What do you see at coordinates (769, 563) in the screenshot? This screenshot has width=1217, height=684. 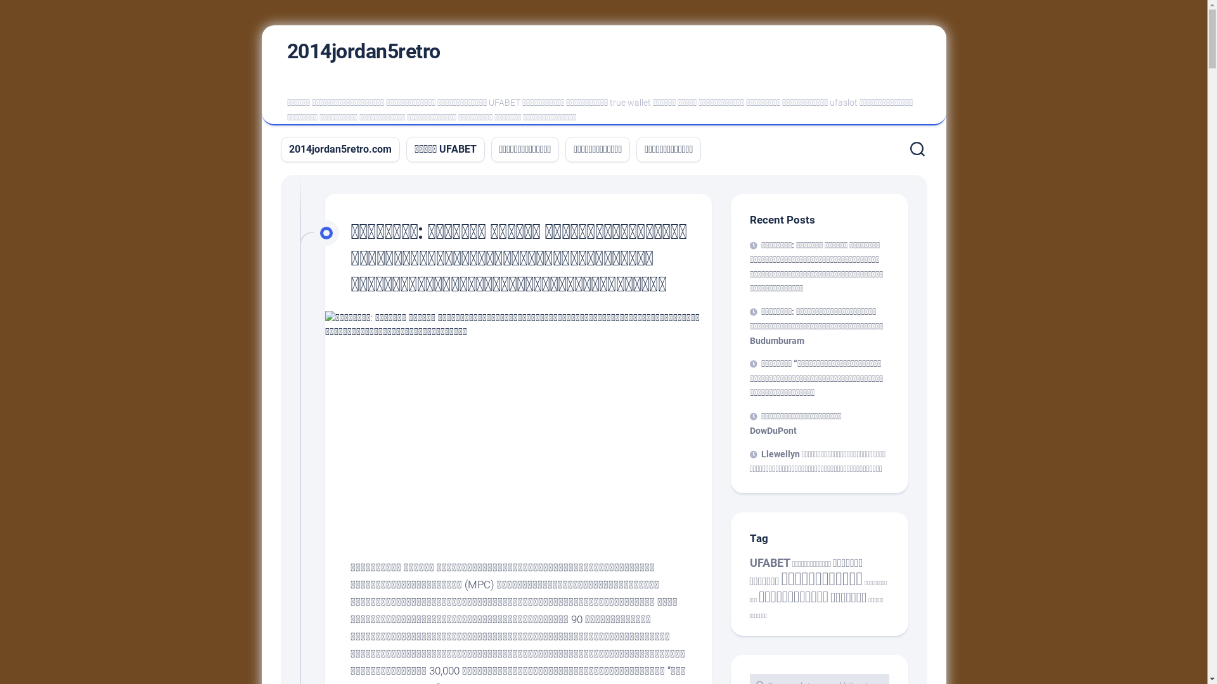 I see `UFABET` at bounding box center [769, 563].